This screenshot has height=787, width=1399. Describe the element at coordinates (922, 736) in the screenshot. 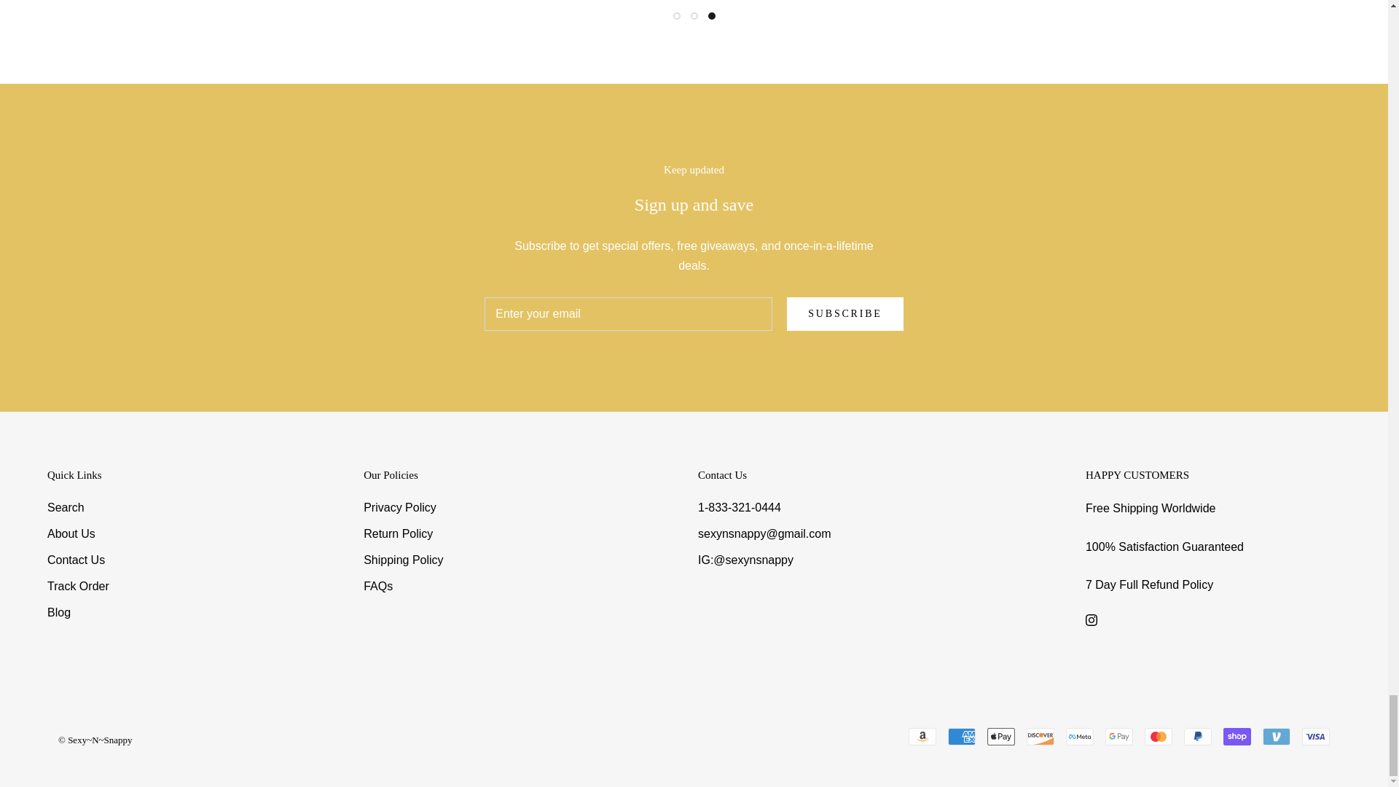

I see `Amazon` at that location.